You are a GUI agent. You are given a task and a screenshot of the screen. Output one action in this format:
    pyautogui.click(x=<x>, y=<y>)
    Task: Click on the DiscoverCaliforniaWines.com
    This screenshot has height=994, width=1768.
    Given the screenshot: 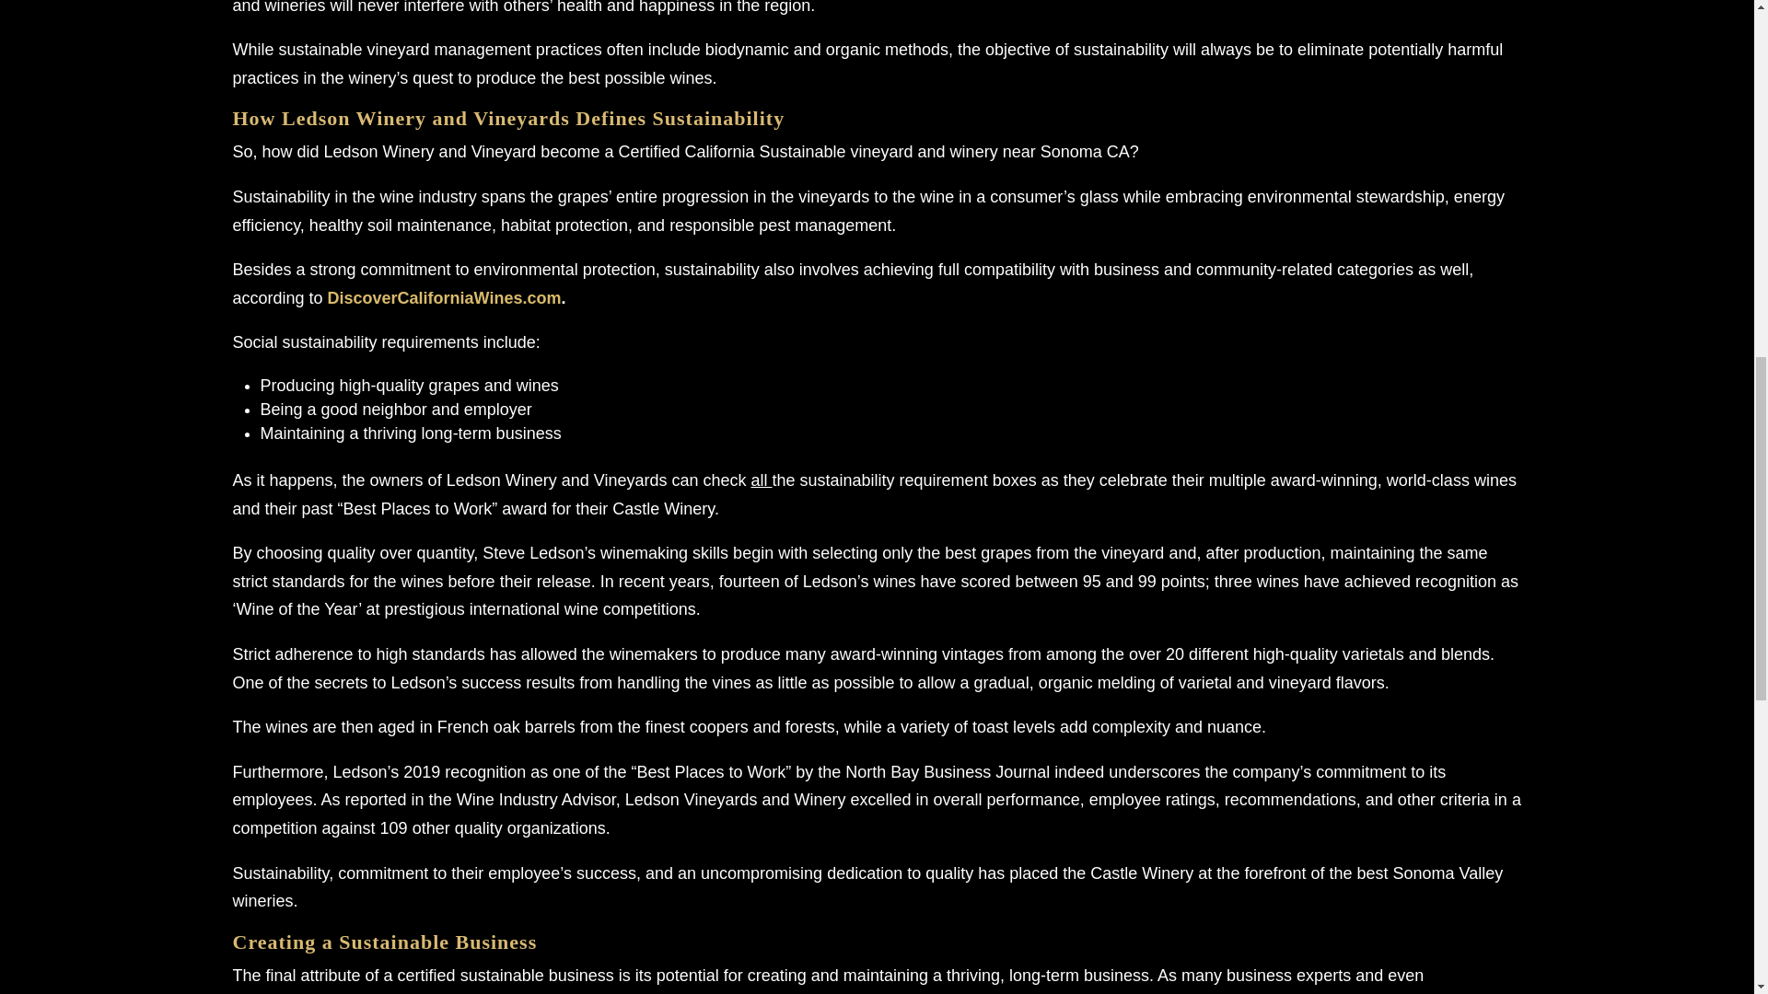 What is the action you would take?
    pyautogui.click(x=444, y=298)
    